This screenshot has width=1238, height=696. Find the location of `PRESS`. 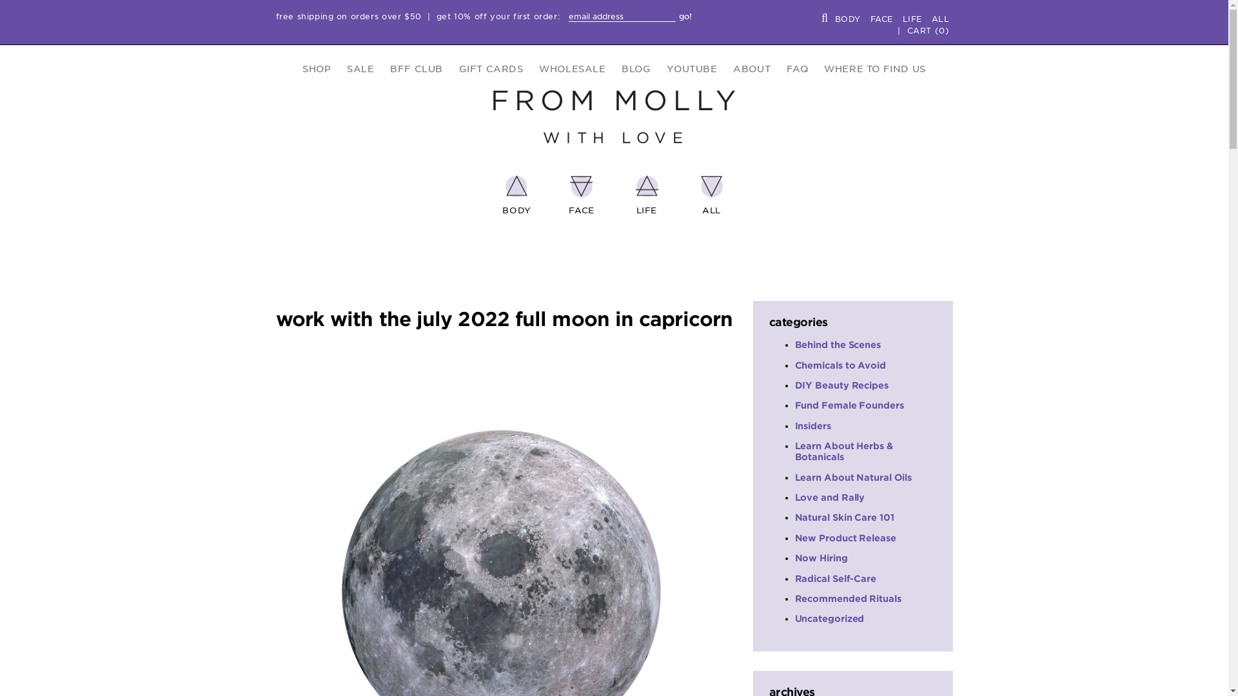

PRESS is located at coordinates (793, 101).